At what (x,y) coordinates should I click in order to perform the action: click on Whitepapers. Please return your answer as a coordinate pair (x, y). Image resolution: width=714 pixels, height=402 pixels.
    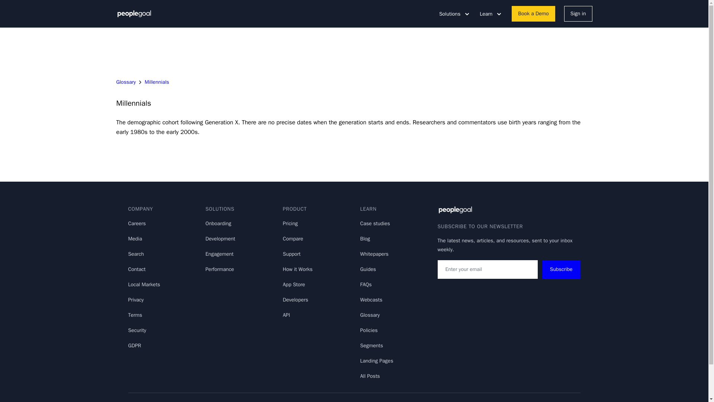
    Looking at the image, I should click on (374, 254).